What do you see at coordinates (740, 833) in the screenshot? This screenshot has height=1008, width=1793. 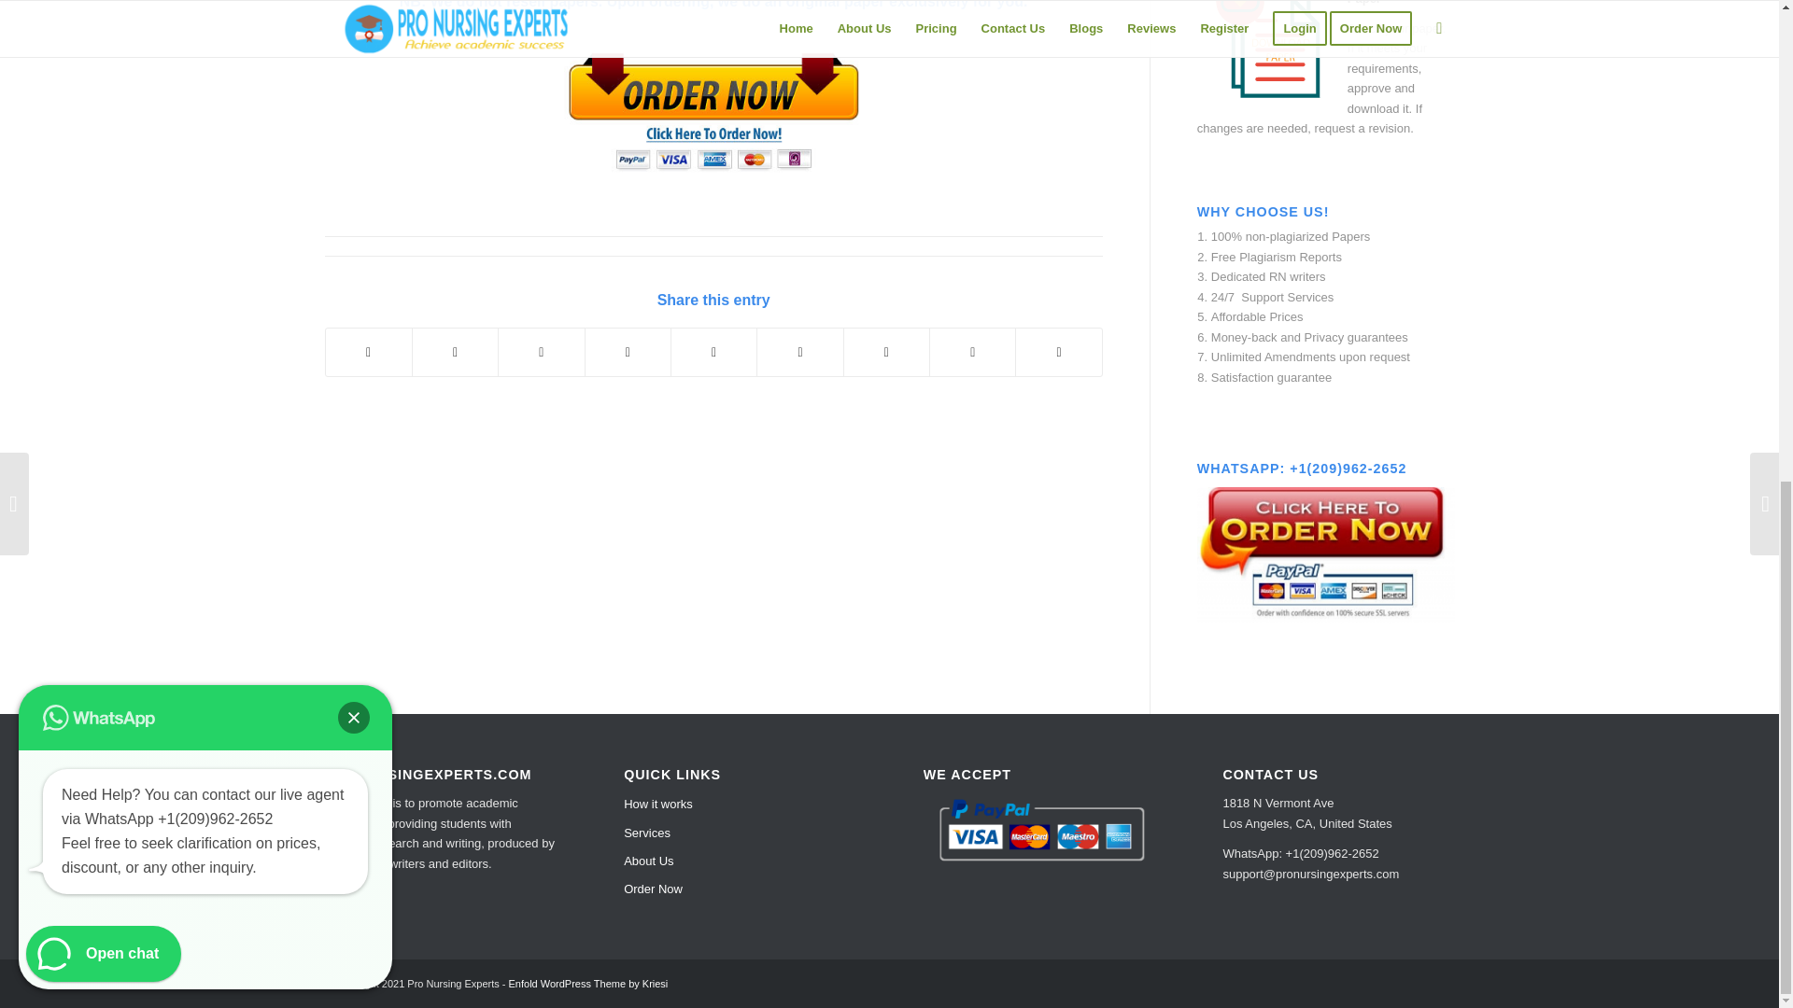 I see `Services` at bounding box center [740, 833].